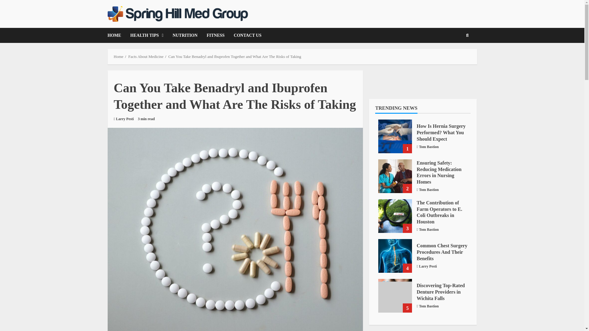 The width and height of the screenshot is (589, 331). Describe the element at coordinates (116, 35) in the screenshot. I see `HOME` at that location.